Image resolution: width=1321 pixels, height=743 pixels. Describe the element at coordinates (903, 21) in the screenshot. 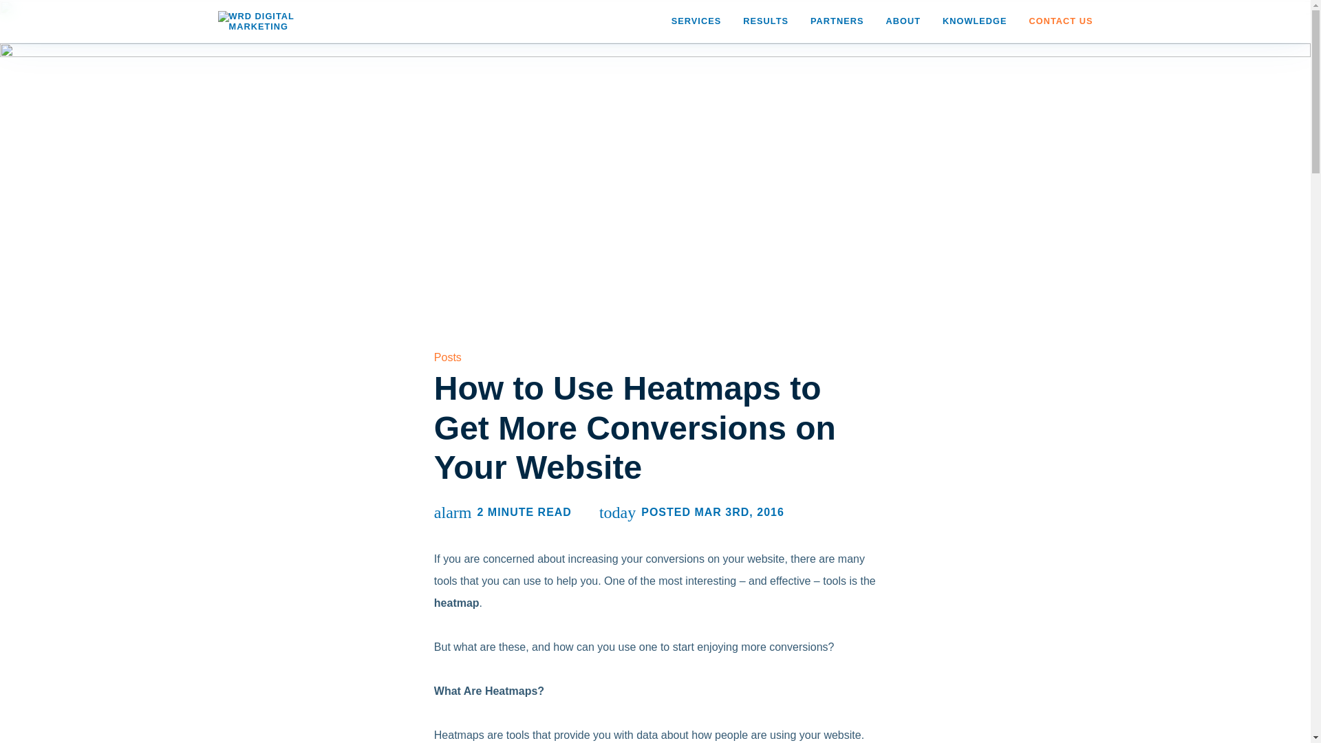

I see `ABOUT` at that location.